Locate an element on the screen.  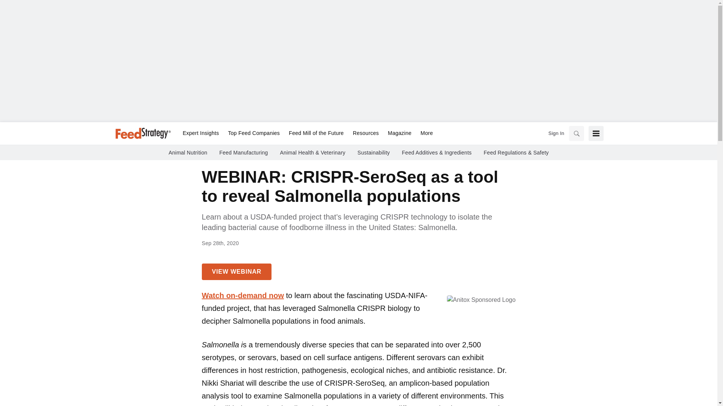
Animal Nutrition is located at coordinates (188, 153).